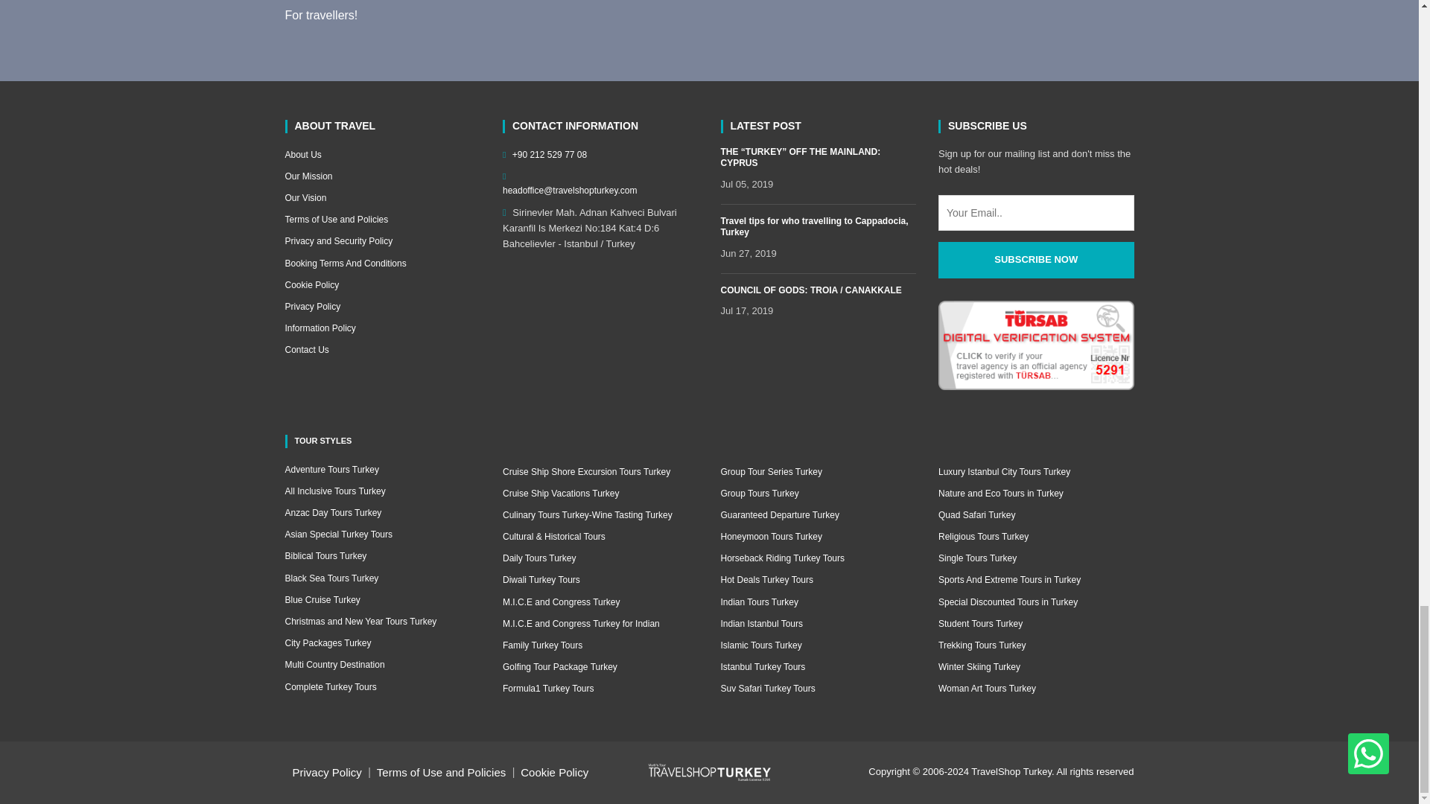  I want to click on Cookie Policy, so click(383, 285).